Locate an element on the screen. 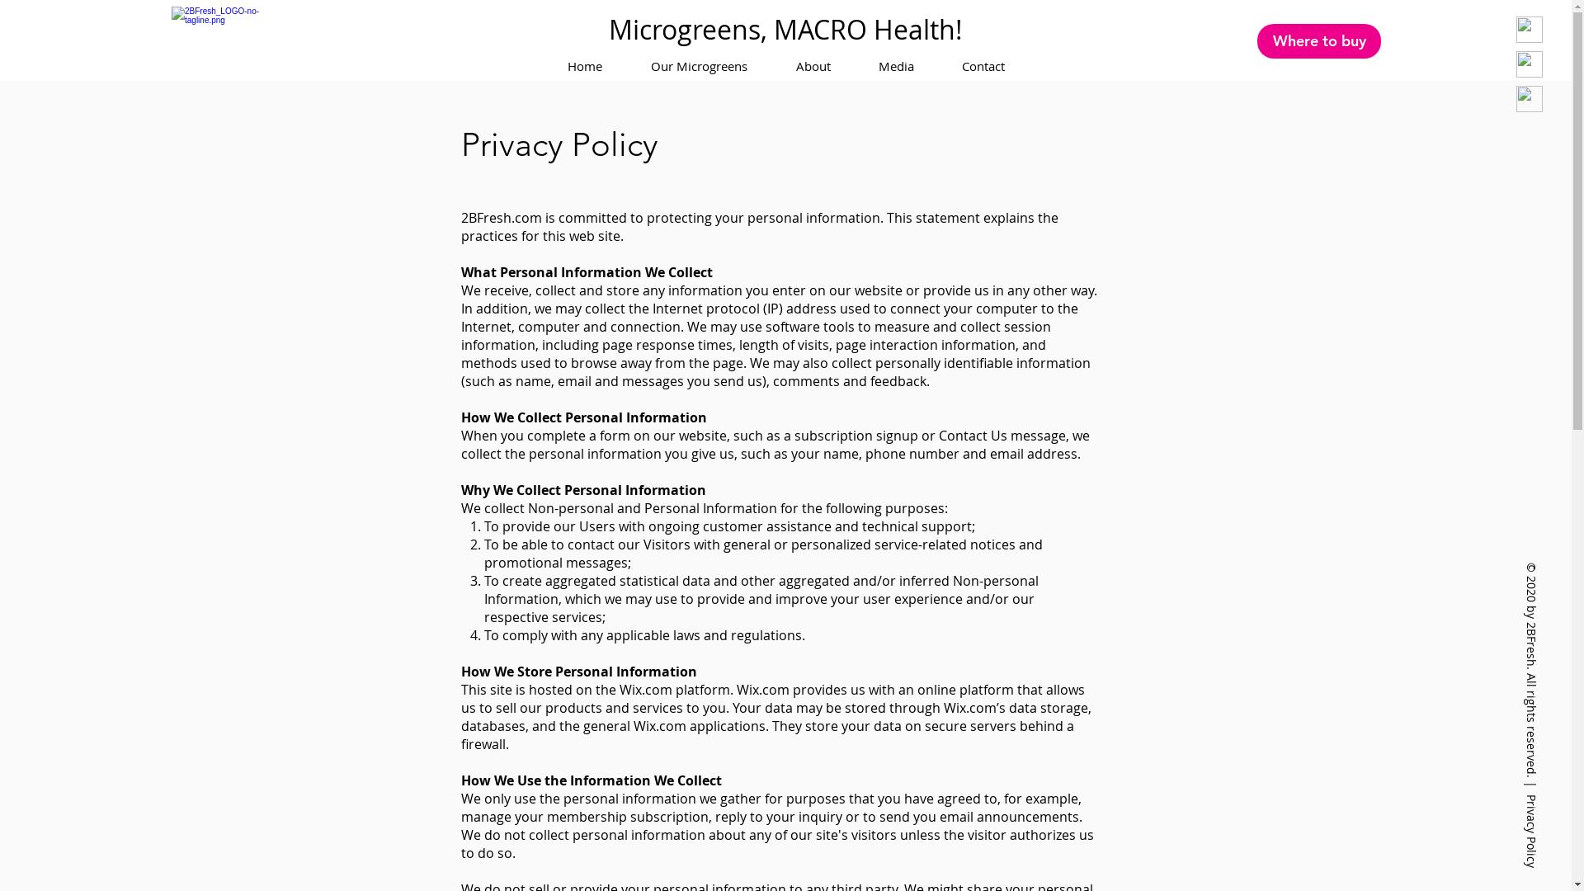 The height and width of the screenshot is (891, 1584). Where to buy is located at coordinates (1319, 41).